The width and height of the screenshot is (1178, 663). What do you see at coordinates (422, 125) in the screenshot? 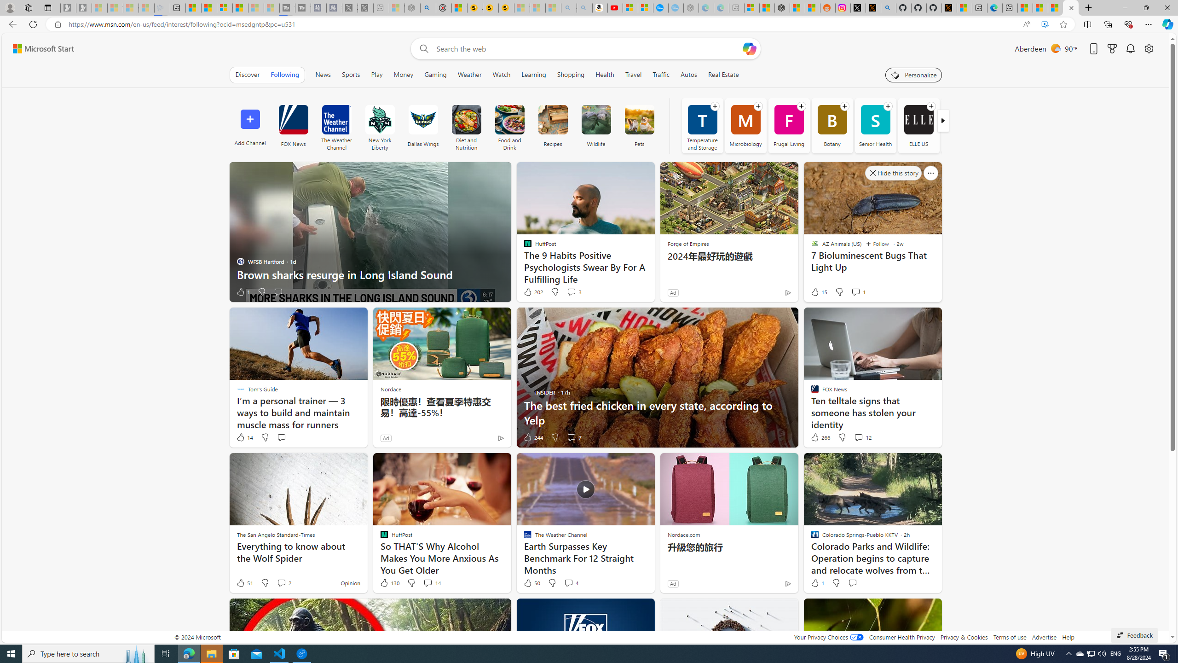
I see `Dallas Wings` at bounding box center [422, 125].